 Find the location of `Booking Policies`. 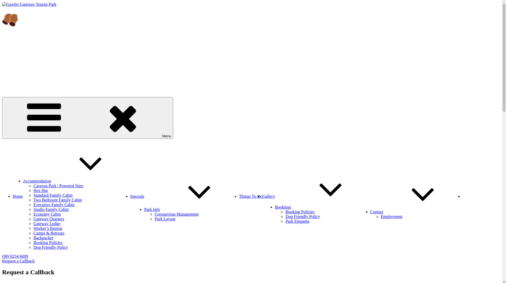

Booking Policies is located at coordinates (48, 242).